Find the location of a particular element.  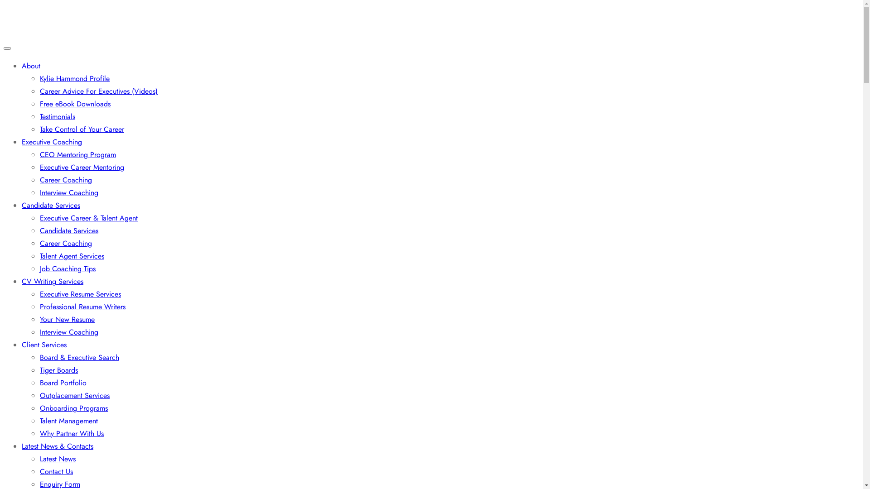

Take Control of Your Career is located at coordinates (82, 129).